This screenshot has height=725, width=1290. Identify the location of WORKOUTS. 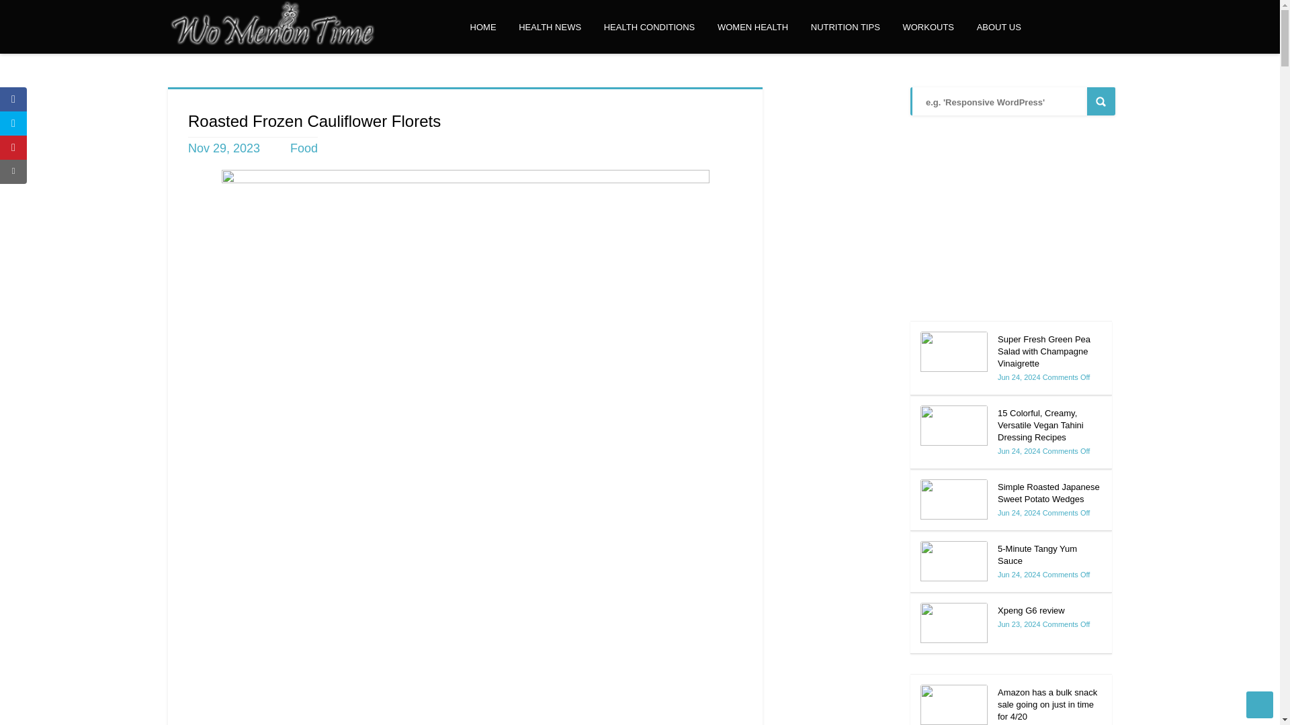
(928, 28).